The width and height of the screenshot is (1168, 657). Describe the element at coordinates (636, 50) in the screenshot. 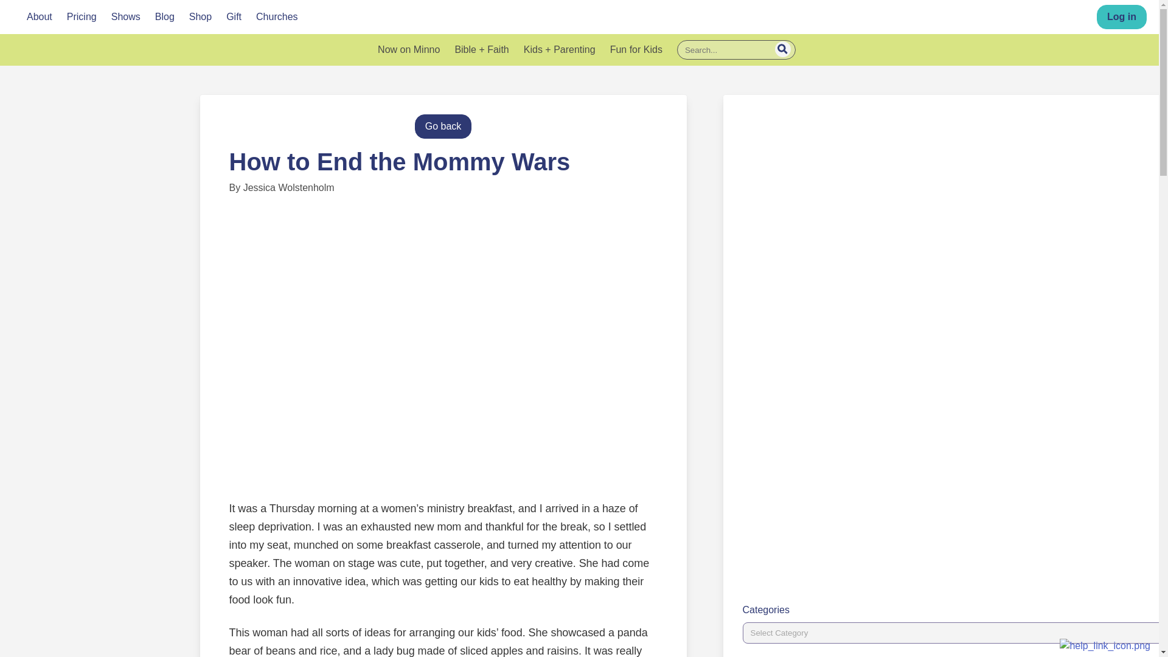

I see `Fun for Kids` at that location.